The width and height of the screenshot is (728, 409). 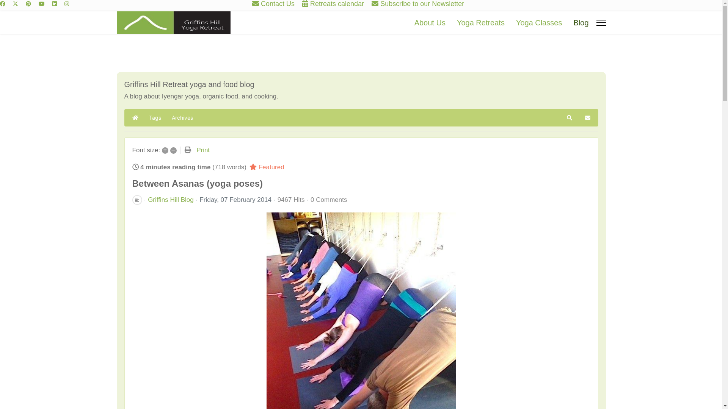 I want to click on Tags, so click(x=155, y=118).